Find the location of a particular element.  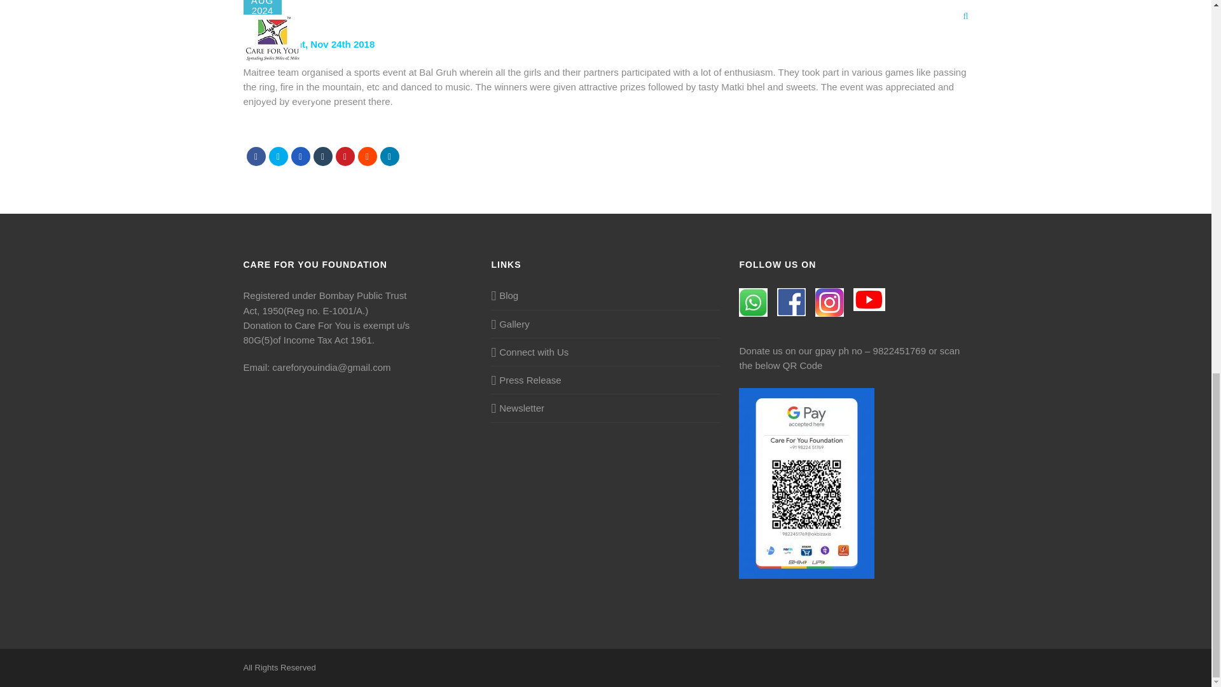

Post to Tumblr is located at coordinates (322, 156).